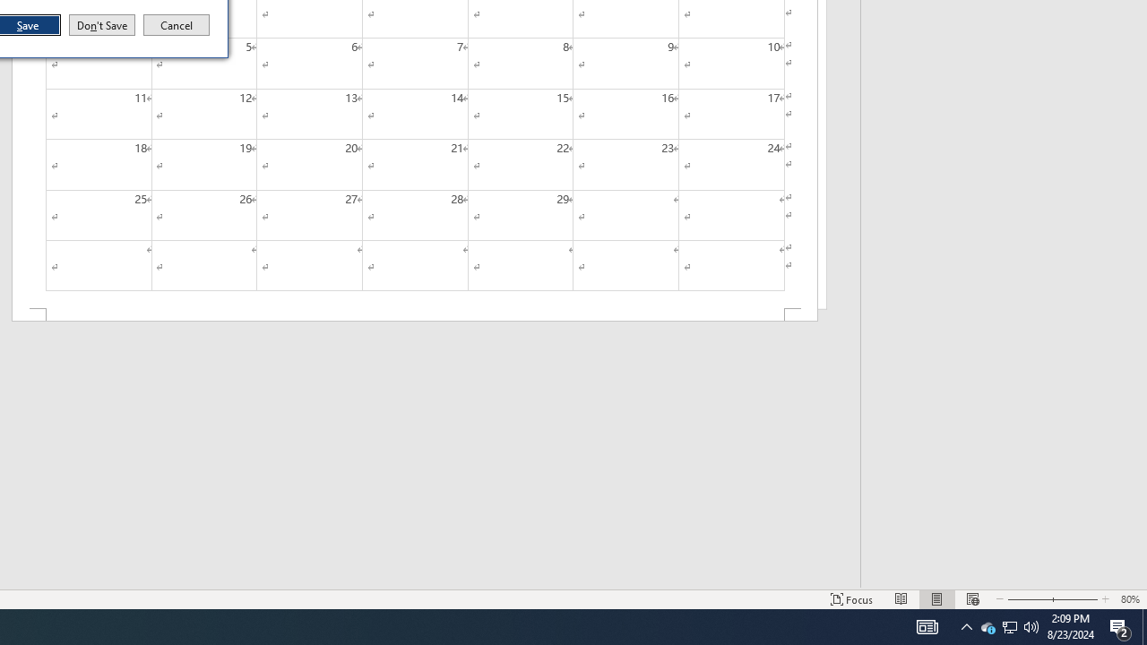 Image resolution: width=1147 pixels, height=645 pixels. I want to click on Footer -Section 2-, so click(1120, 627).